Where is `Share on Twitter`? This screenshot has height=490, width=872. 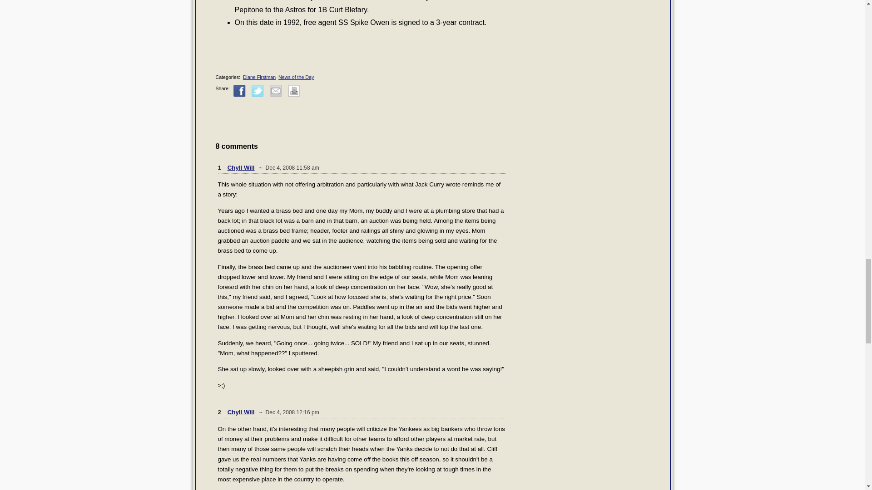
Share on Twitter is located at coordinates (258, 91).